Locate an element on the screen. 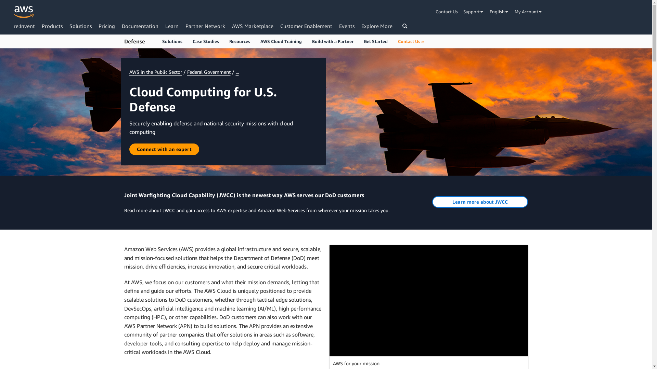  Connect with an expert is located at coordinates (164, 149).